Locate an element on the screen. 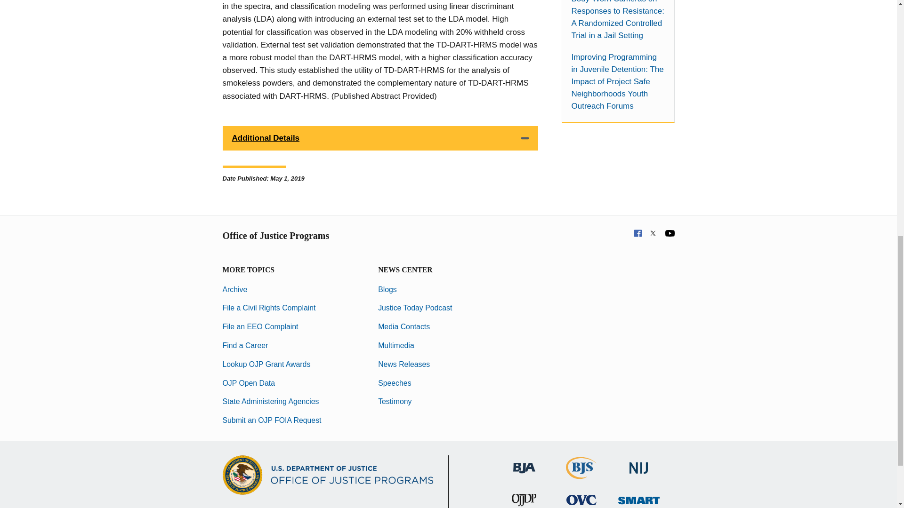 The width and height of the screenshot is (904, 508). Additional Details is located at coordinates (380, 138).